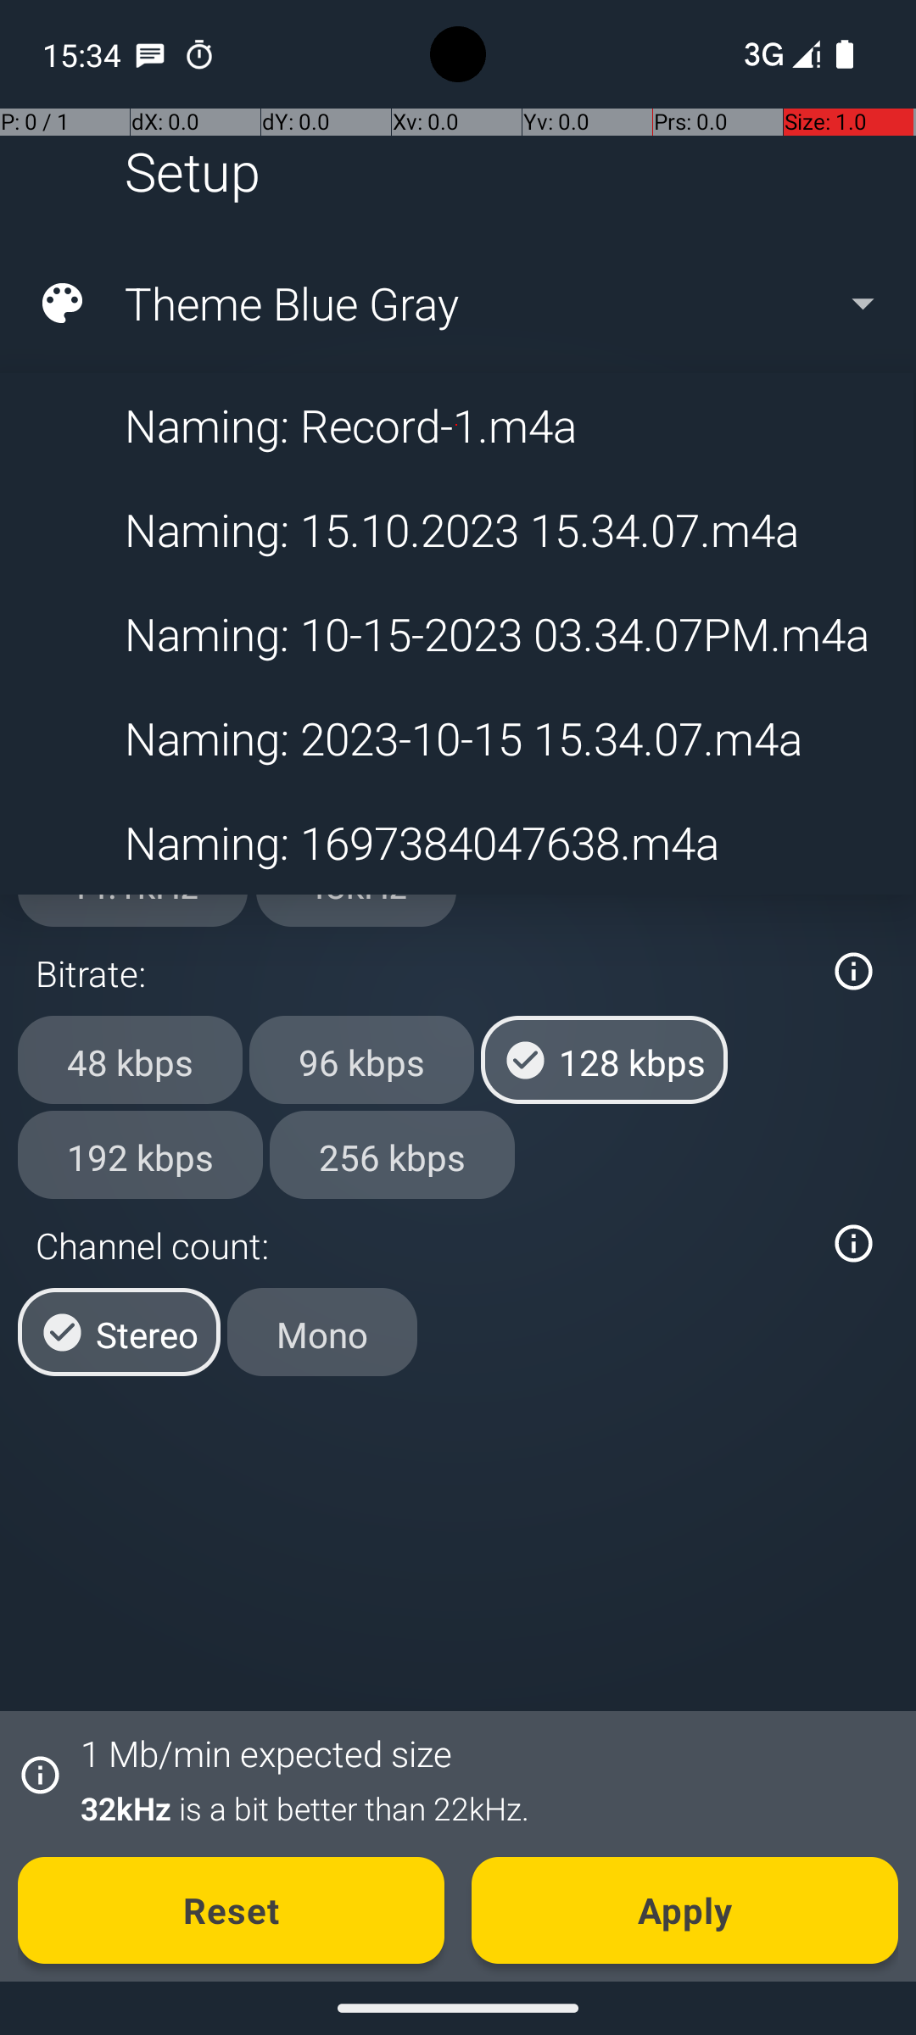 The image size is (916, 2035). What do you see at coordinates (456, 738) in the screenshot?
I see `Naming: 2023-10-15 15.34.07.m4a` at bounding box center [456, 738].